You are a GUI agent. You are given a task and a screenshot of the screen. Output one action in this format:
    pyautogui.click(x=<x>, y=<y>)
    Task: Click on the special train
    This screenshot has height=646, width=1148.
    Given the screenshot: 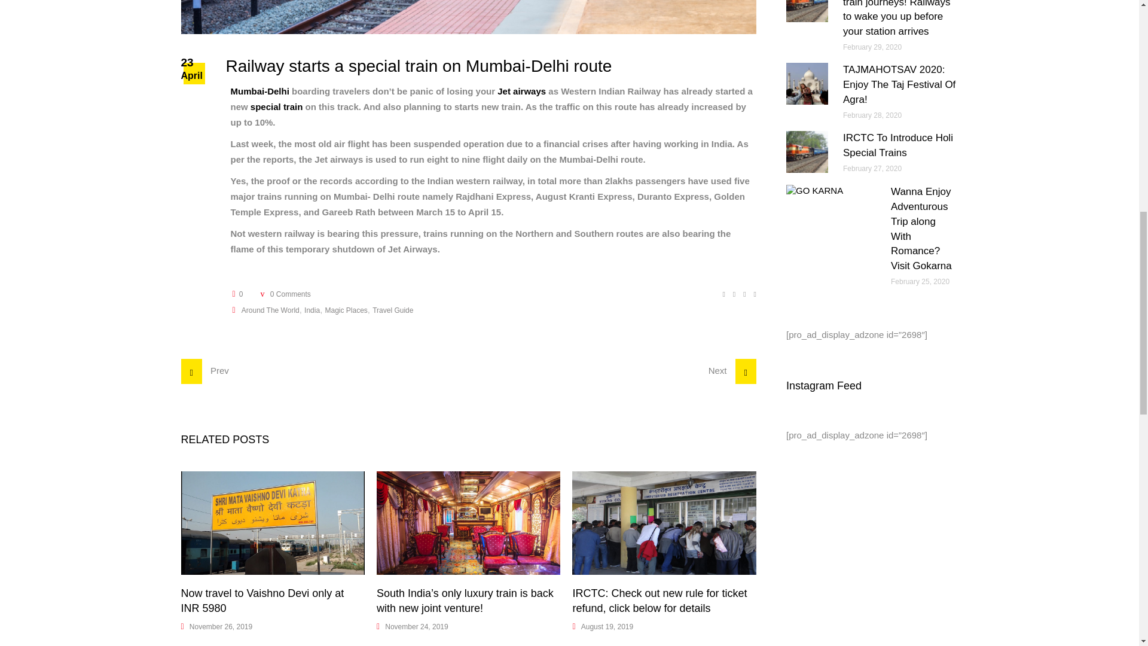 What is the action you would take?
    pyautogui.click(x=276, y=106)
    